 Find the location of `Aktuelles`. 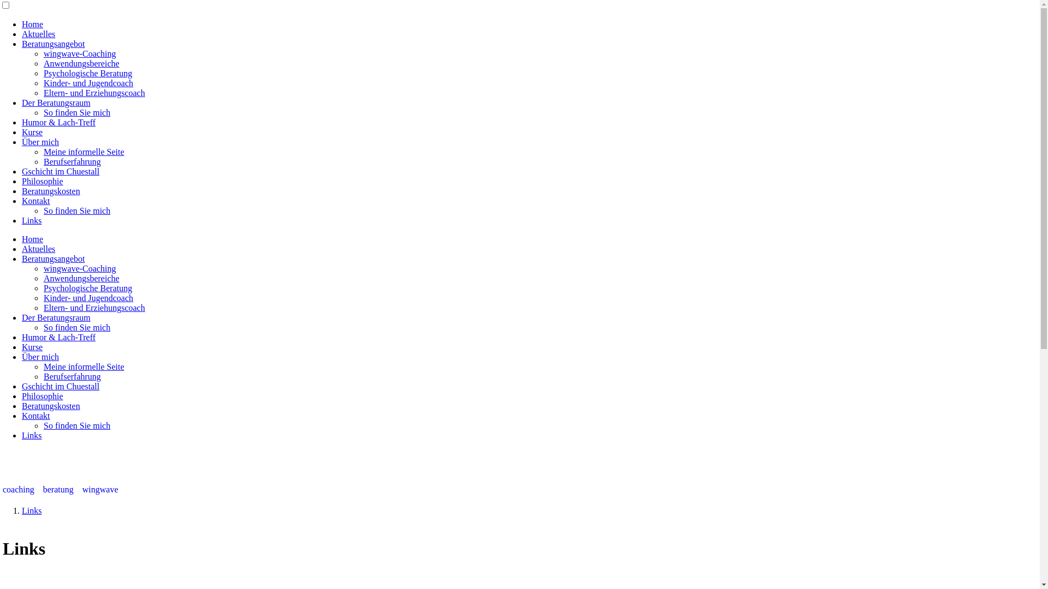

Aktuelles is located at coordinates (38, 34).